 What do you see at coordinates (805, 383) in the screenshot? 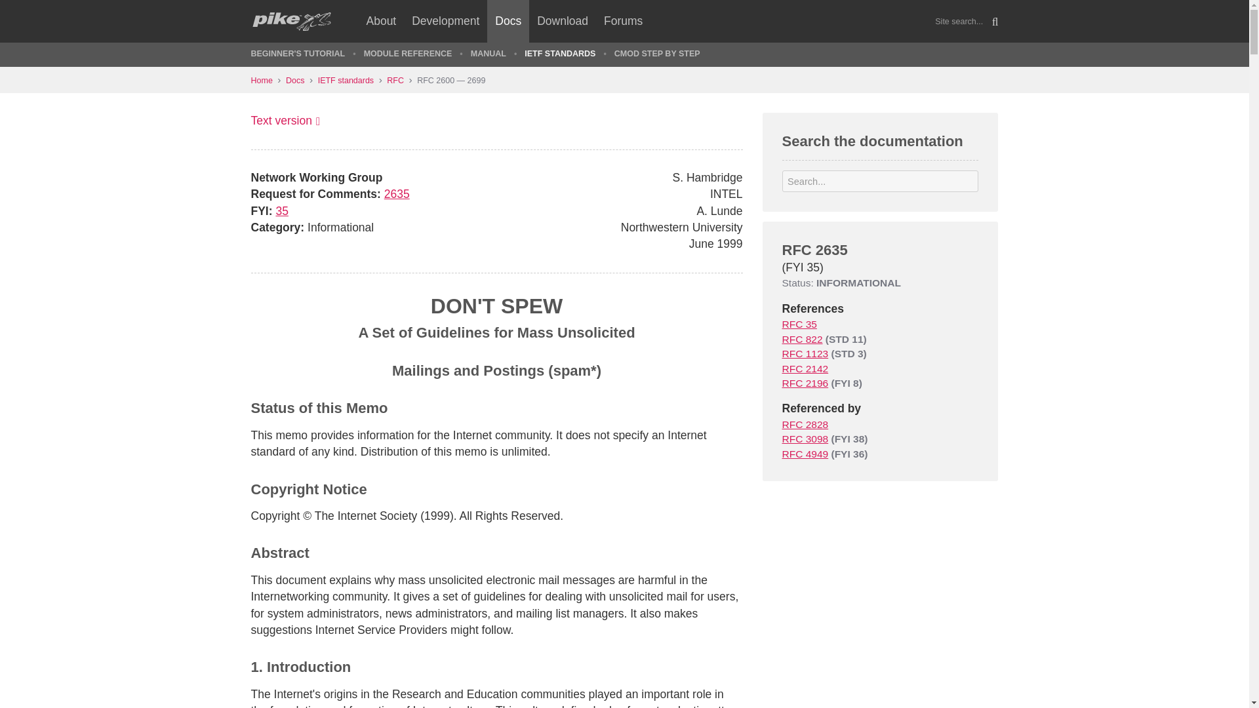
I see `RFC 2196` at bounding box center [805, 383].